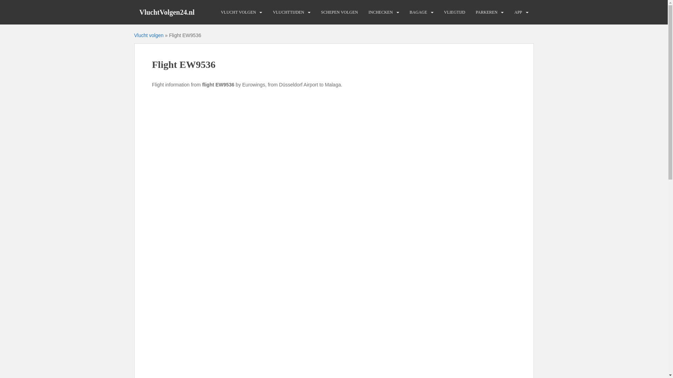 This screenshot has height=378, width=673. Describe the element at coordinates (288, 12) in the screenshot. I see `Vluchttijden` at that location.